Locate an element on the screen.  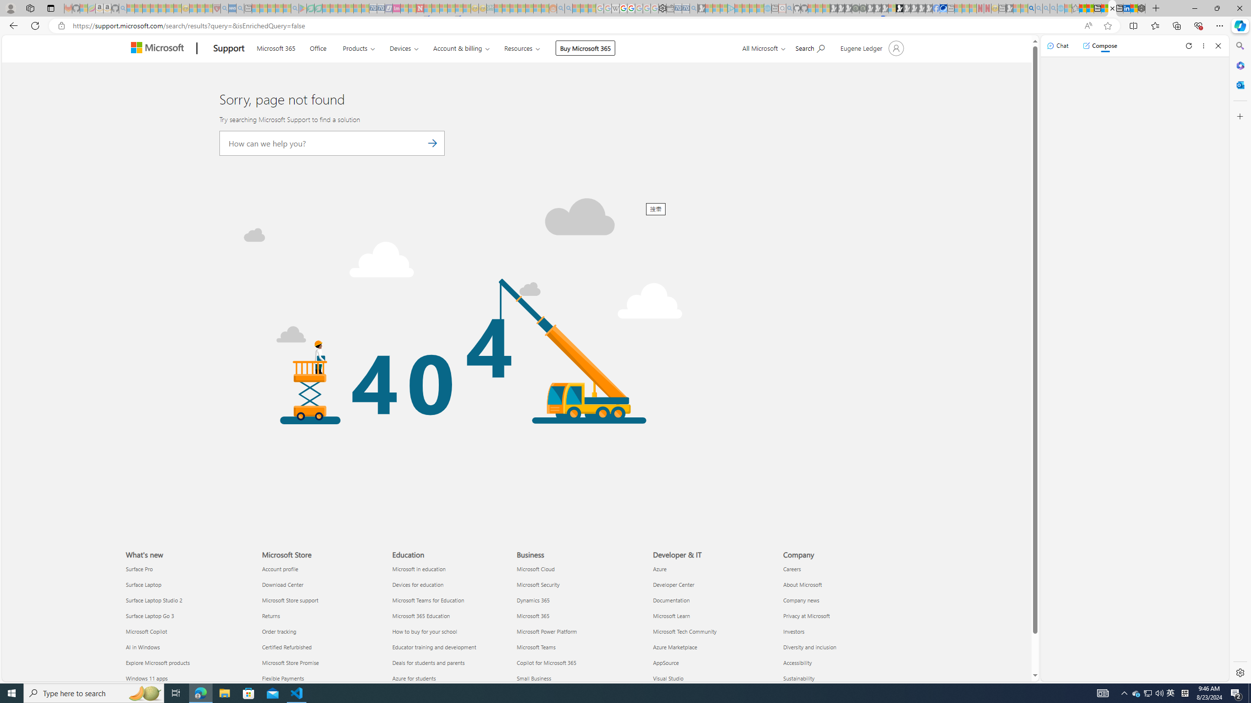
Company news Company is located at coordinates (801, 600).